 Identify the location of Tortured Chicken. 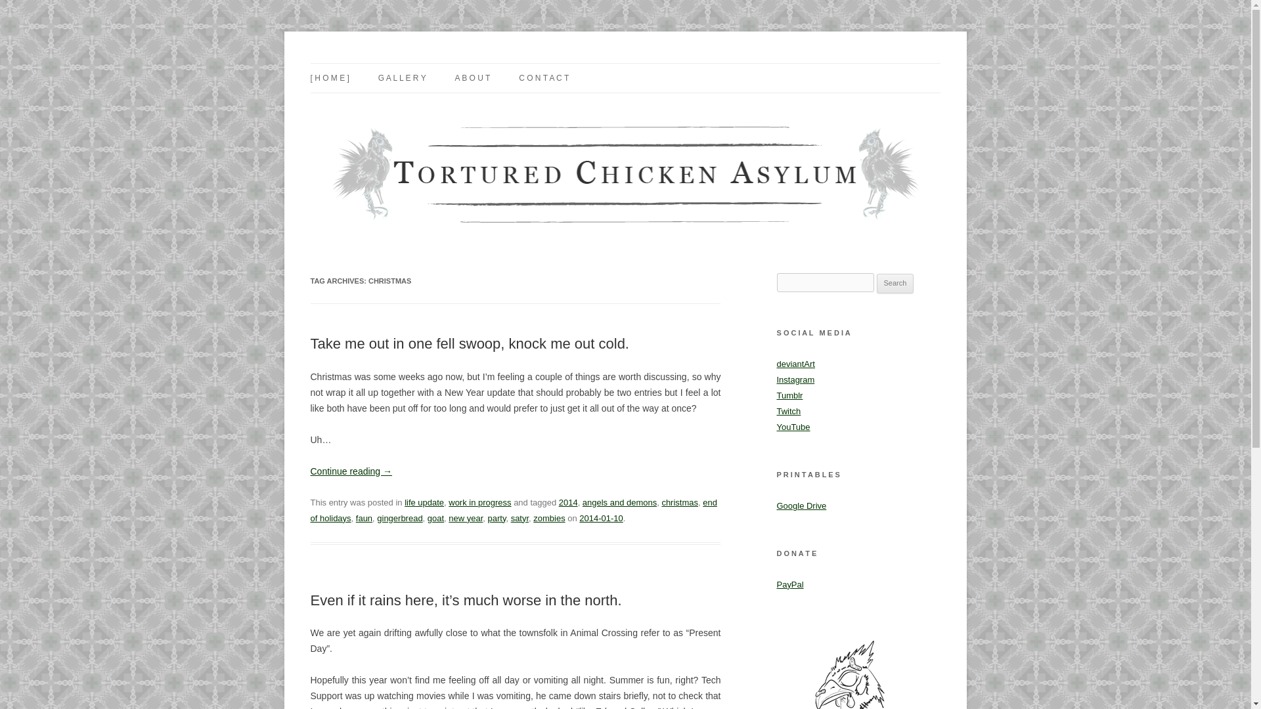
(380, 63).